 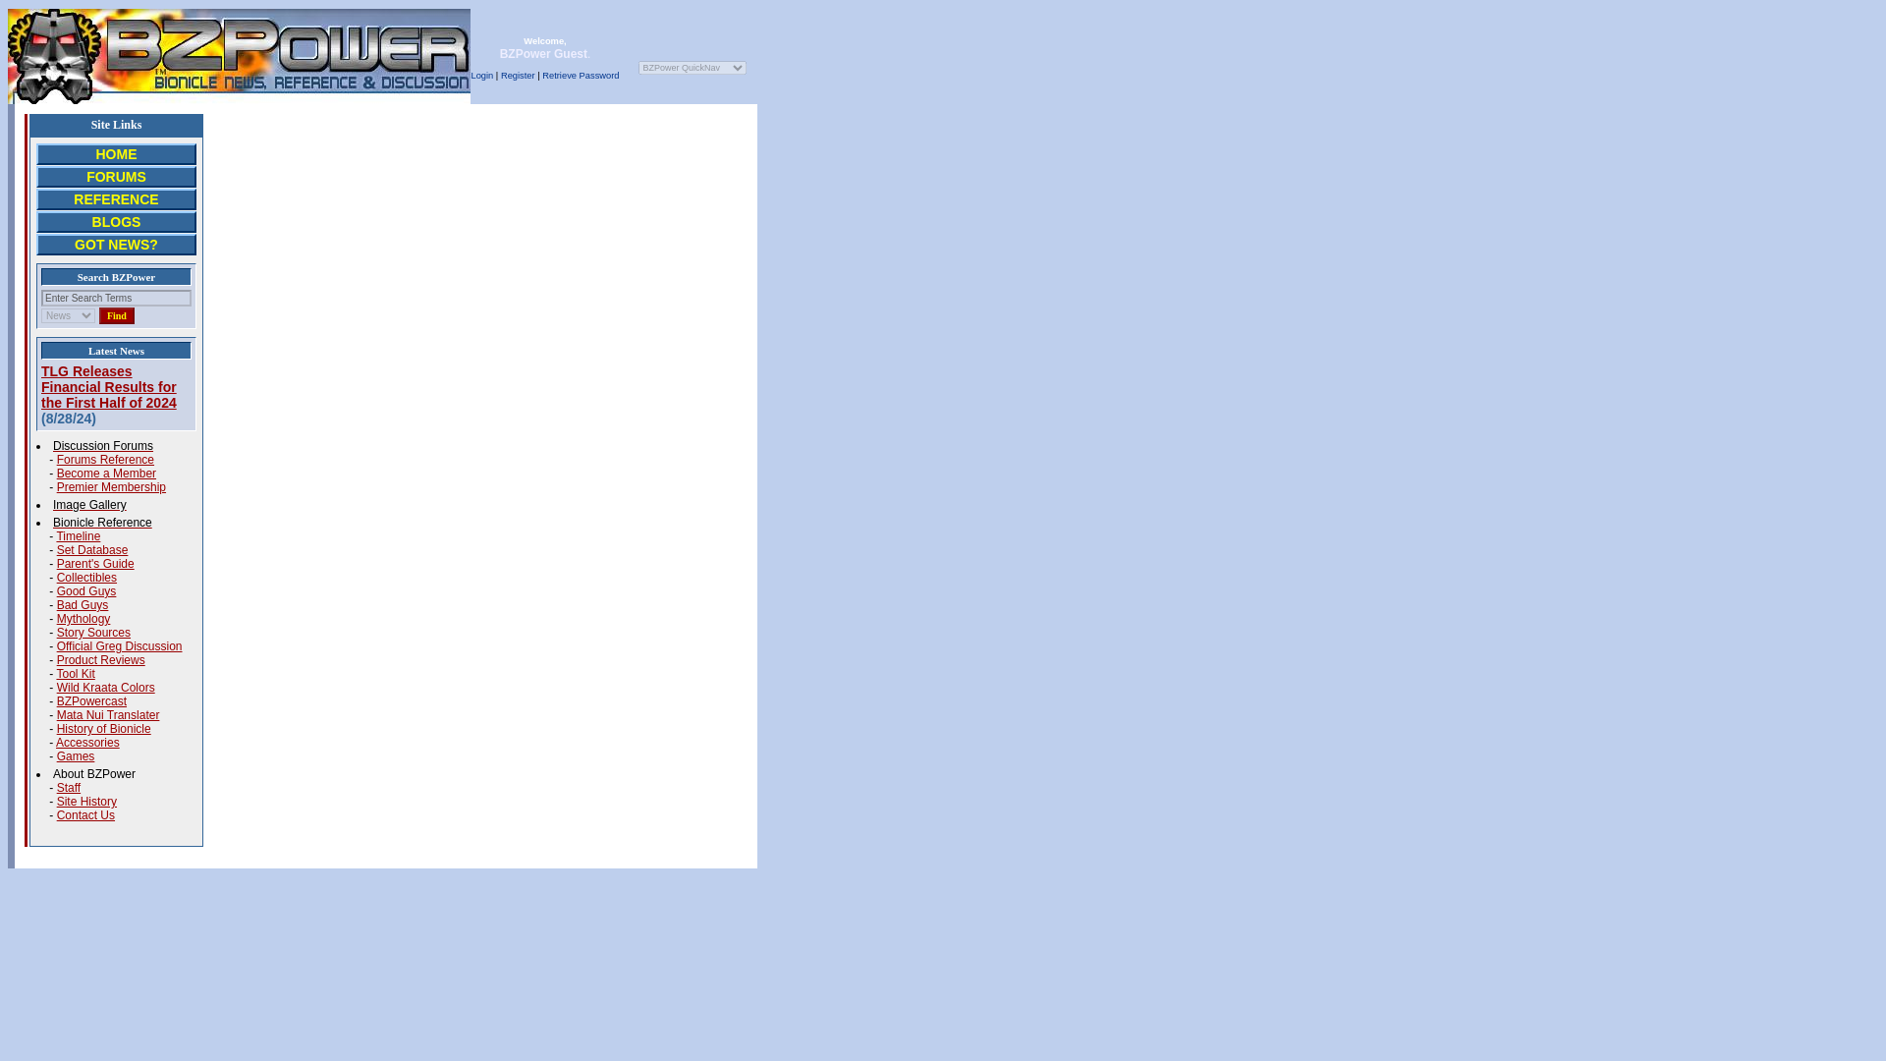 I want to click on BLOGS, so click(x=117, y=222).